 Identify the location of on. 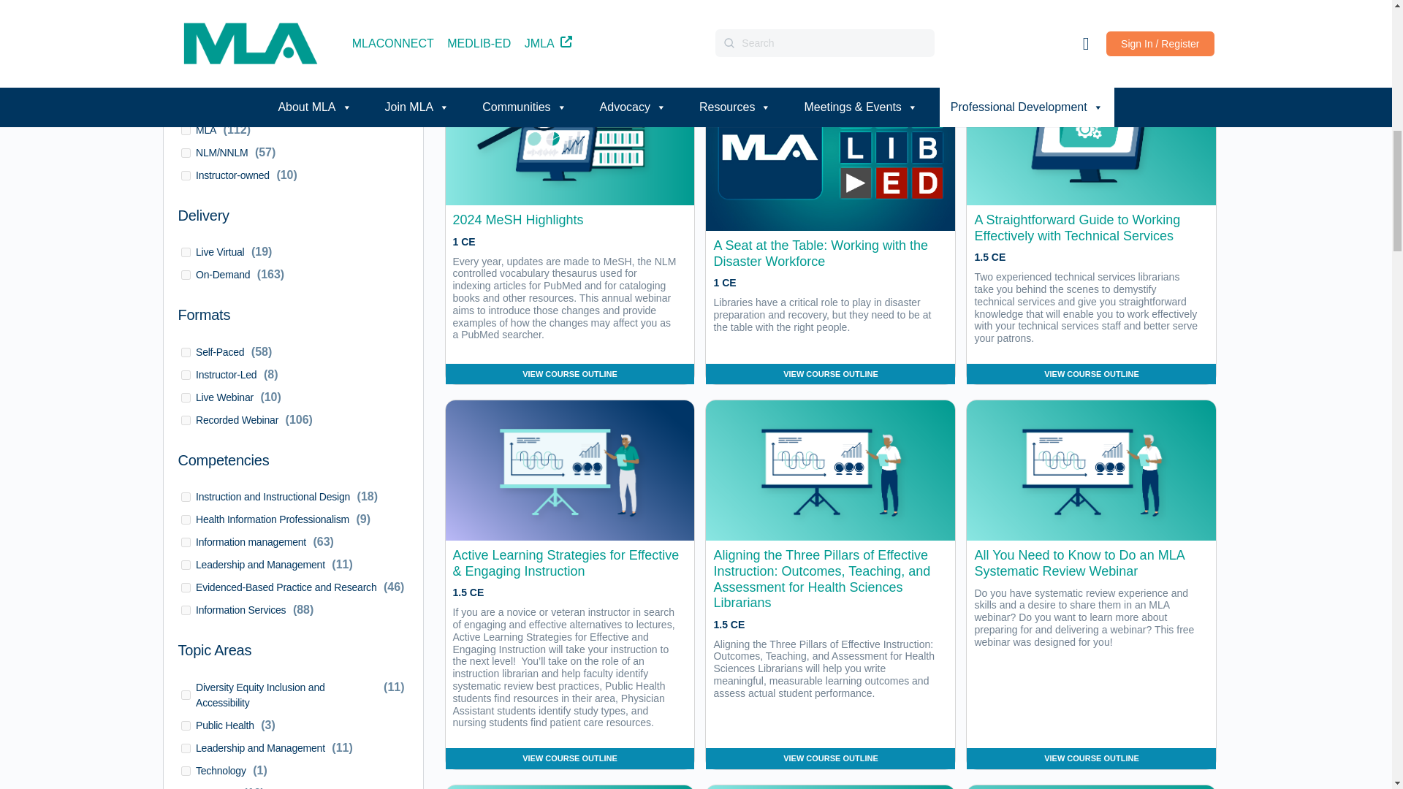
(186, 497).